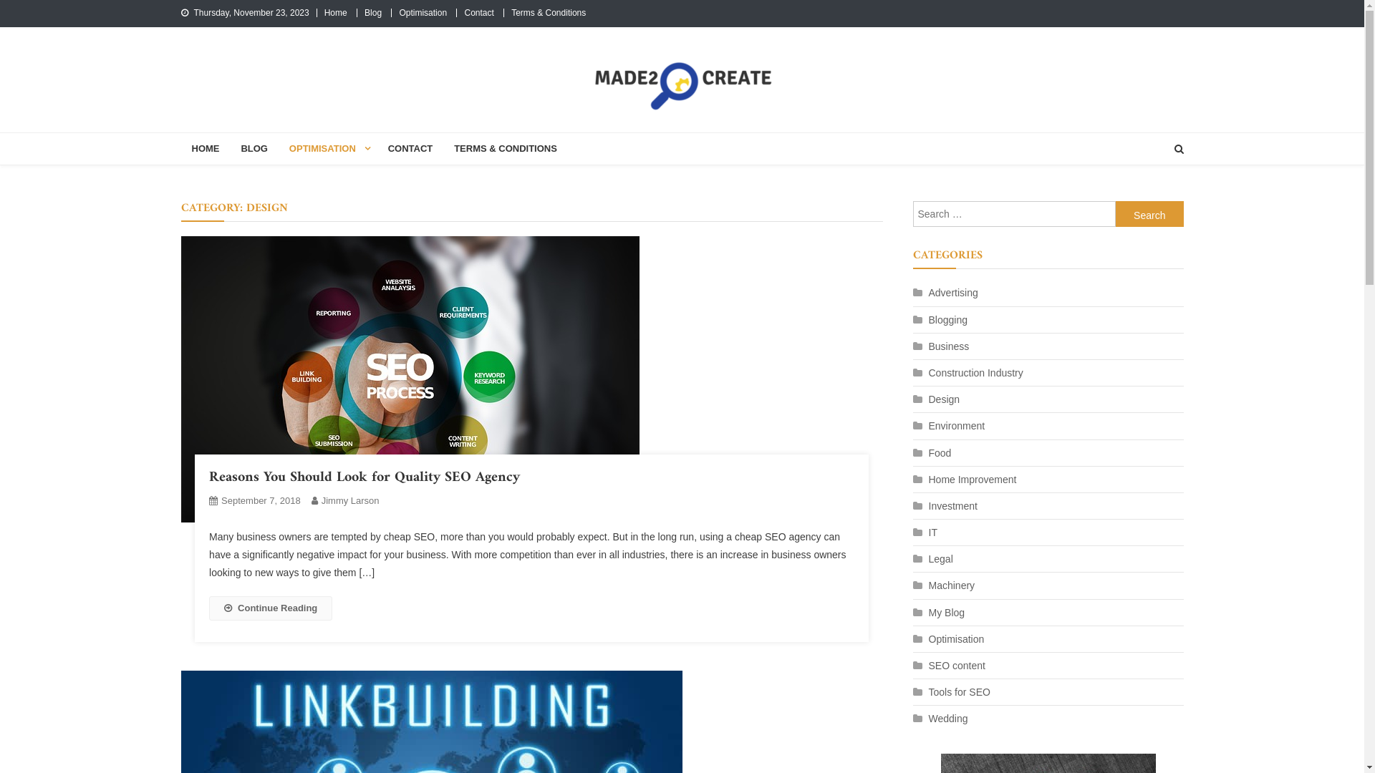 The width and height of the screenshot is (1375, 773). I want to click on Machinery, so click(944, 585).